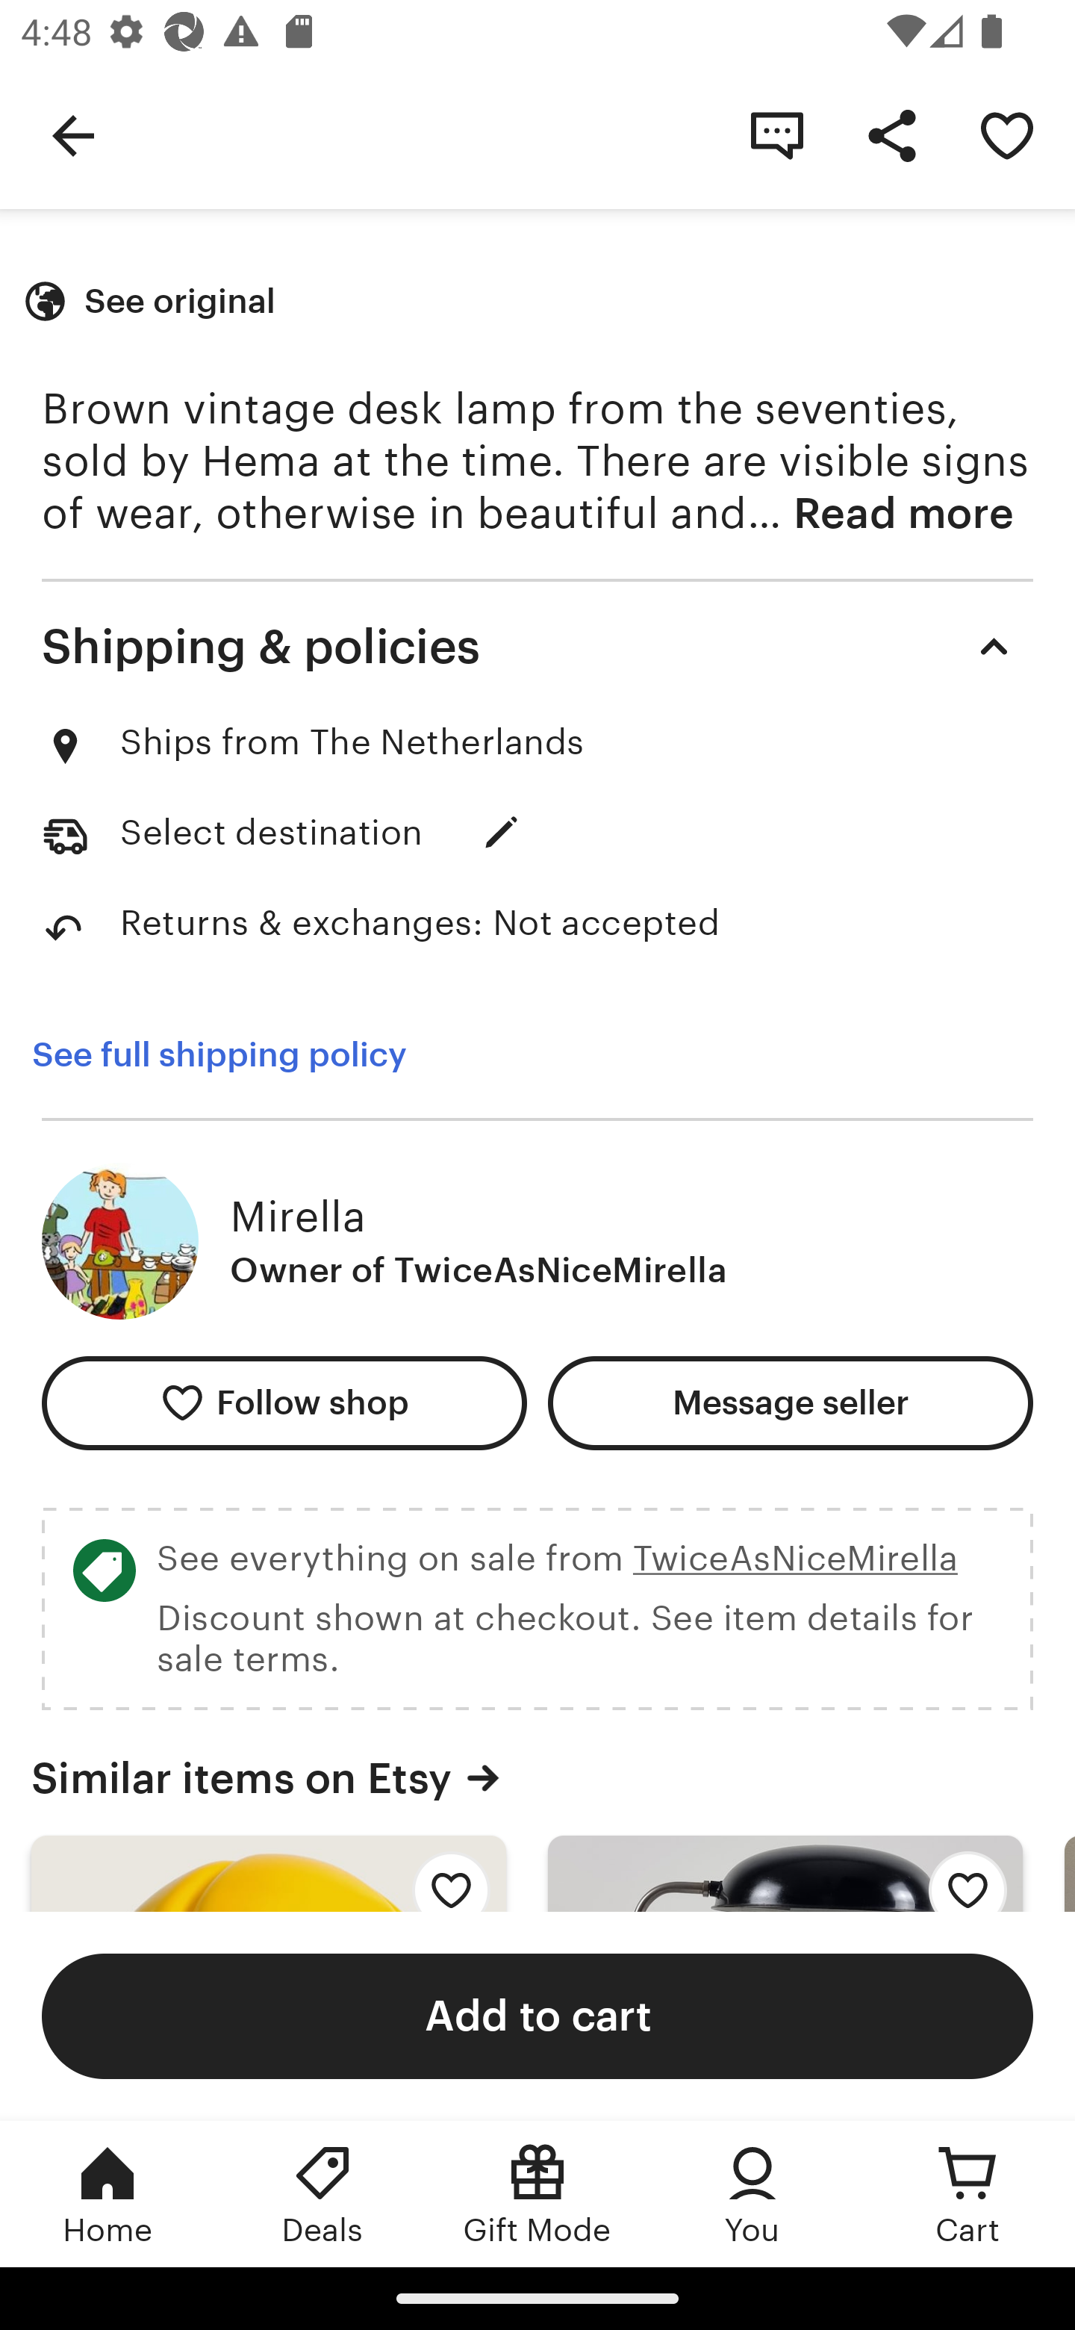 The width and height of the screenshot is (1075, 2330). What do you see at coordinates (790, 1402) in the screenshot?
I see `Message seller` at bounding box center [790, 1402].